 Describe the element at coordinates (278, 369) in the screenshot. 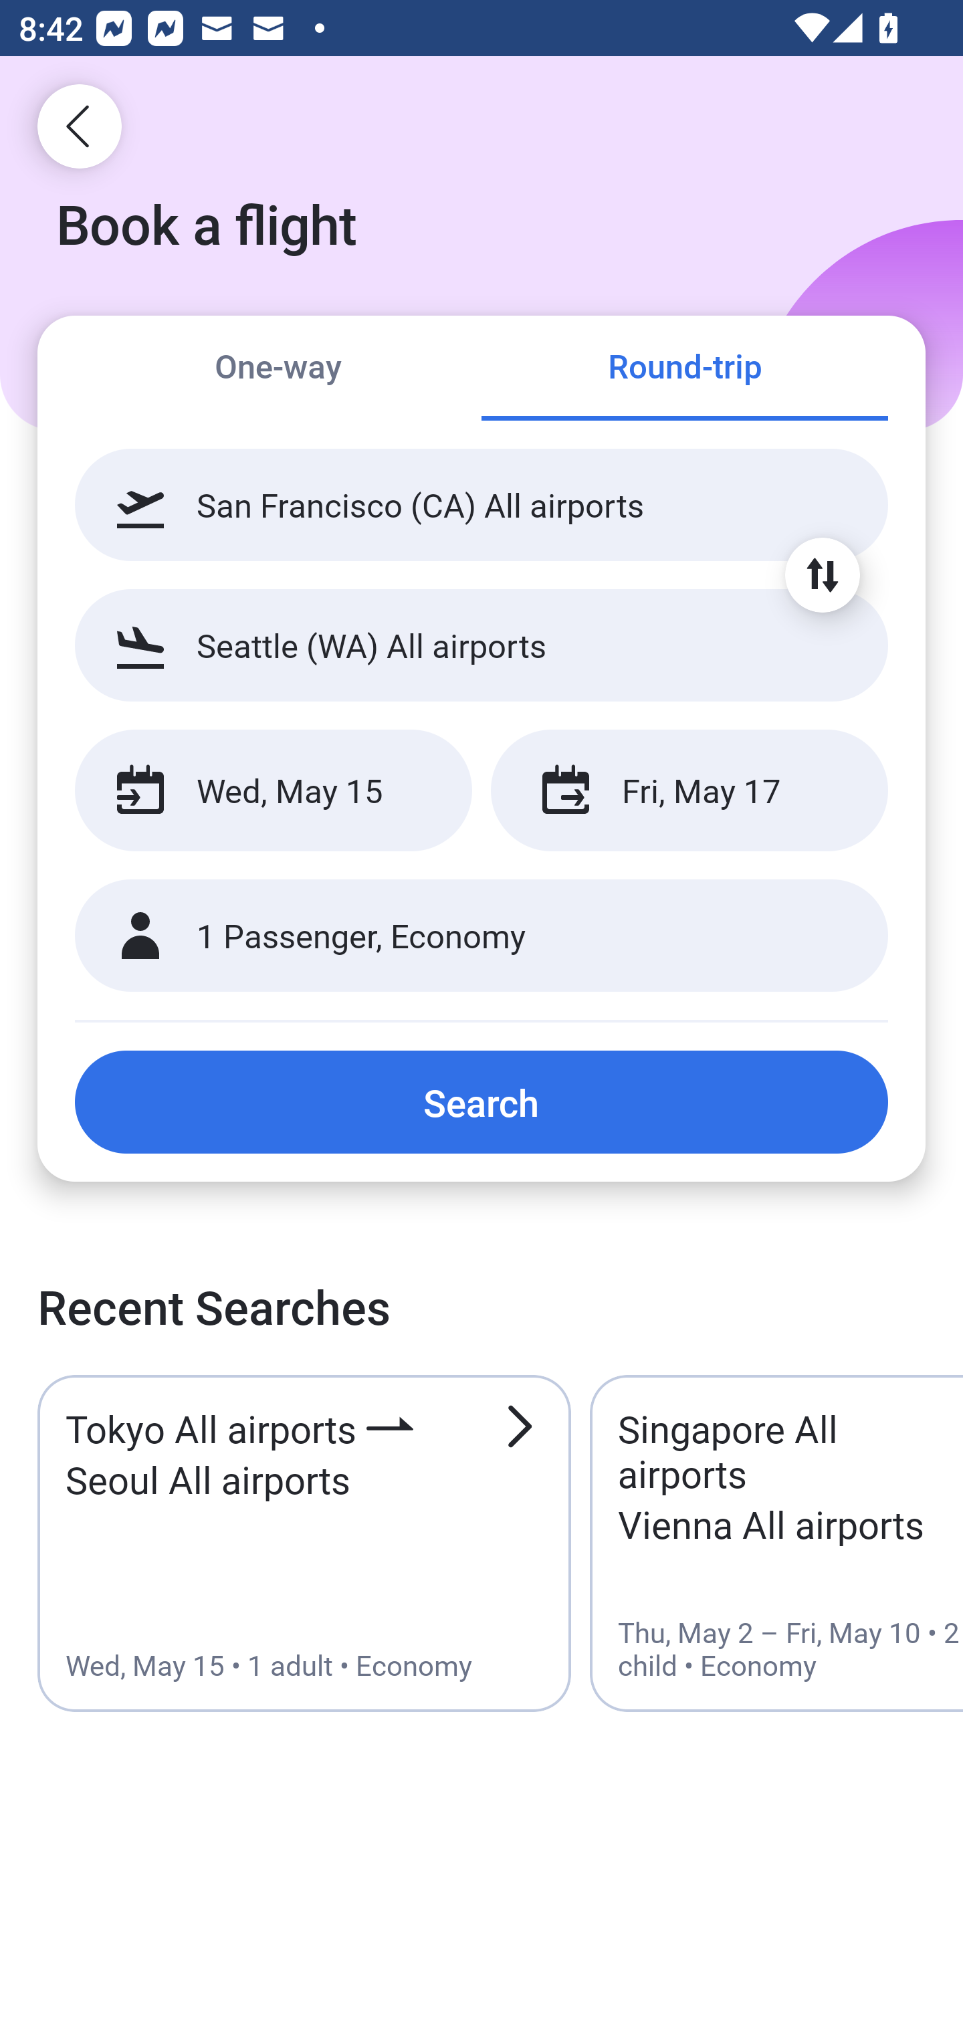

I see `One-way` at that location.